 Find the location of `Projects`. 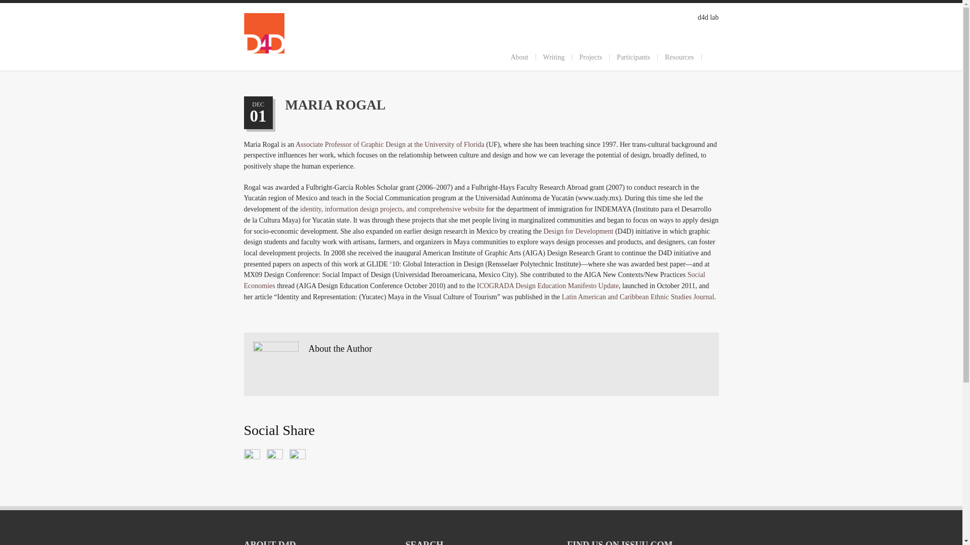

Projects is located at coordinates (590, 57).